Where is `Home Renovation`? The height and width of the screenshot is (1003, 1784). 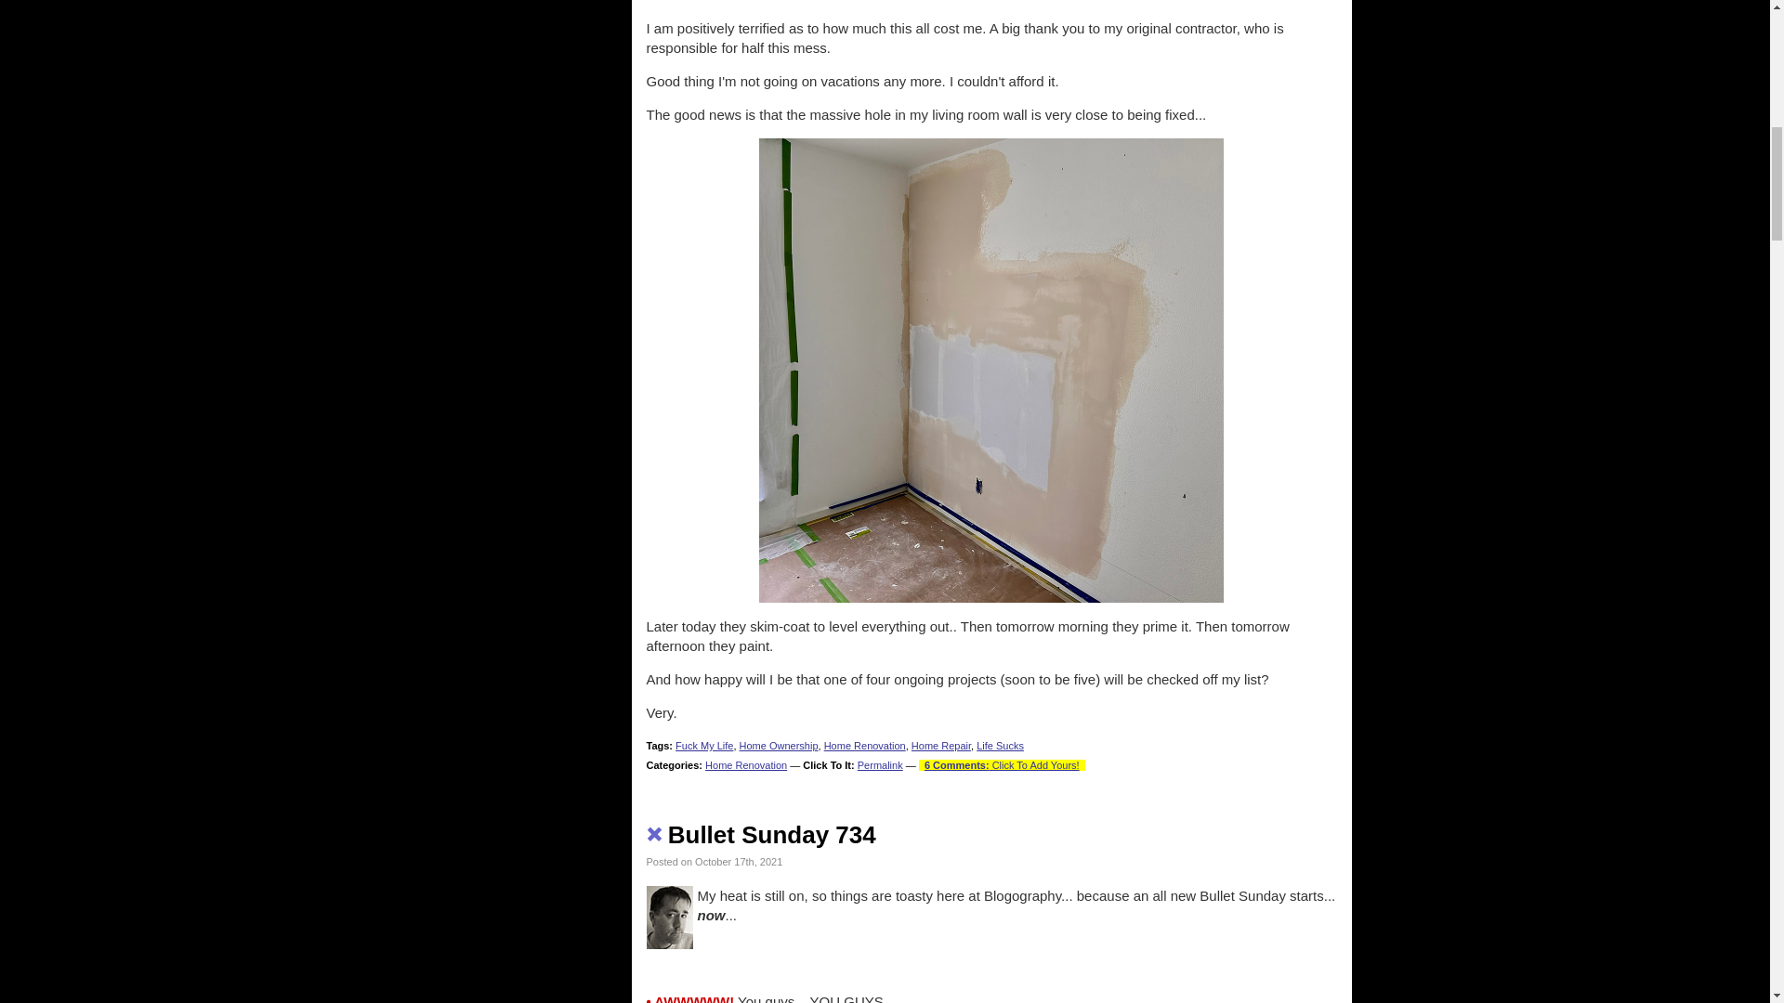 Home Renovation is located at coordinates (745, 765).